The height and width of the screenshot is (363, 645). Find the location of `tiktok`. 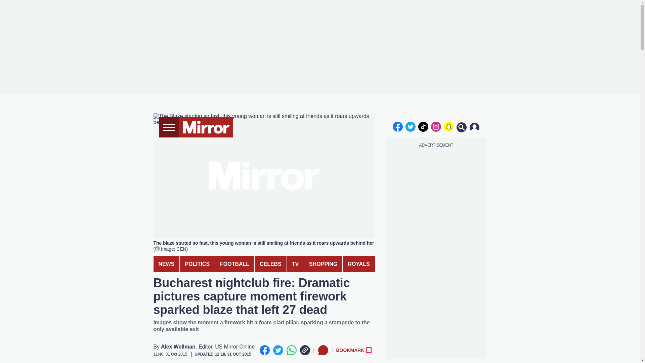

tiktok is located at coordinates (423, 126).